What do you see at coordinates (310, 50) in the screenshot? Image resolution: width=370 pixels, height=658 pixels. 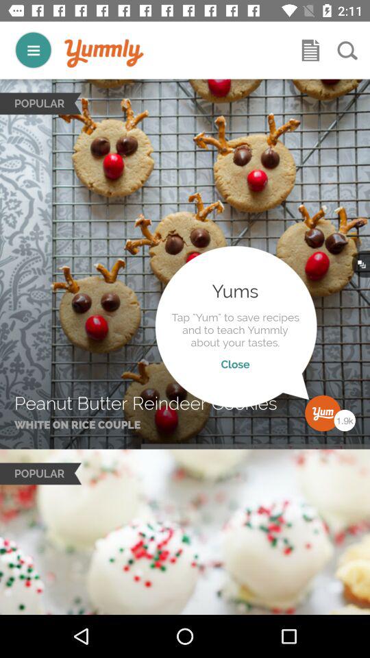 I see `open menu` at bounding box center [310, 50].